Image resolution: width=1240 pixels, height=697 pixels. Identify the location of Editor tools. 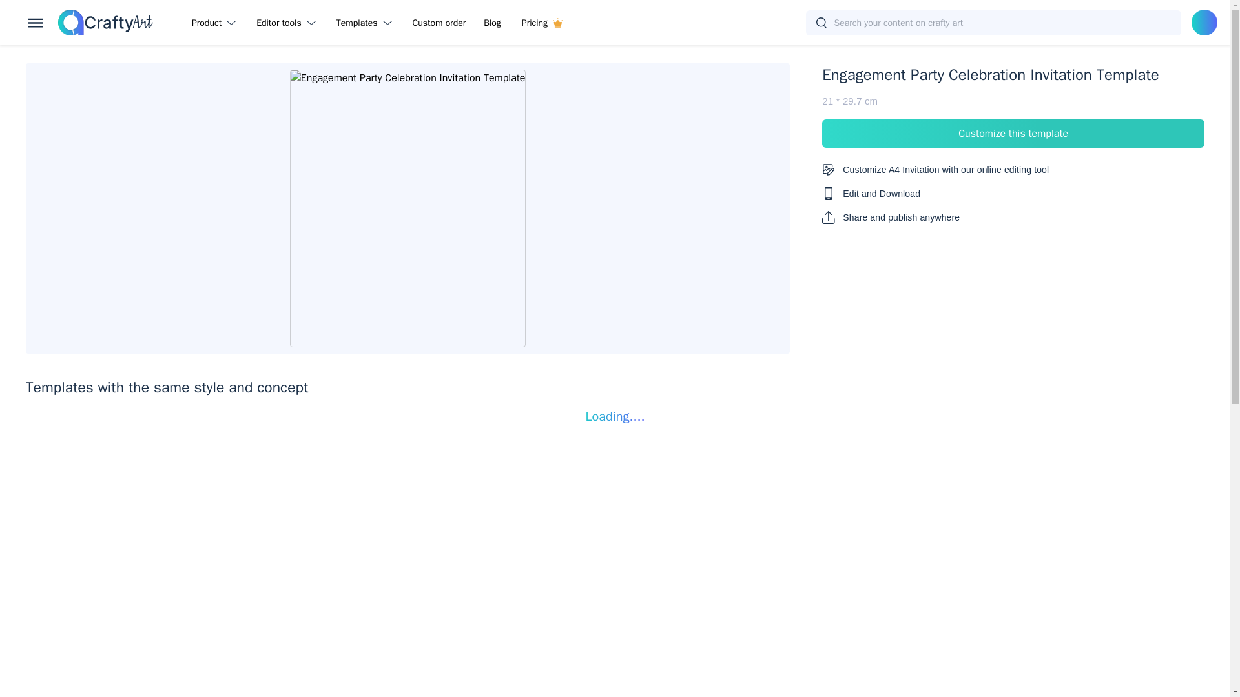
(288, 22).